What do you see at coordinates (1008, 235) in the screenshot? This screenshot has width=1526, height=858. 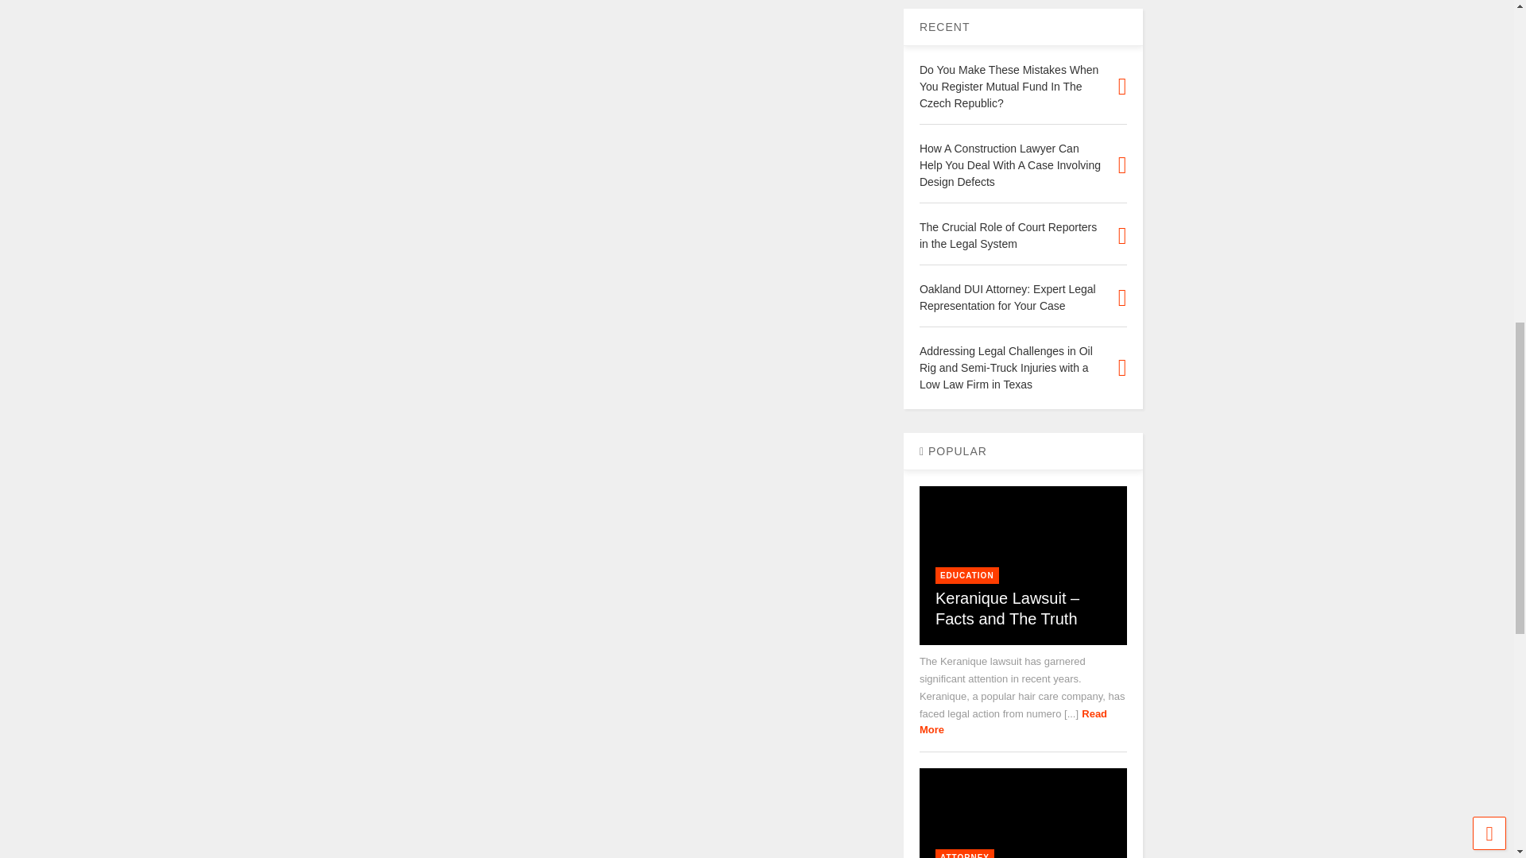 I see `The Crucial Role of Court Reporters in the Legal System` at bounding box center [1008, 235].